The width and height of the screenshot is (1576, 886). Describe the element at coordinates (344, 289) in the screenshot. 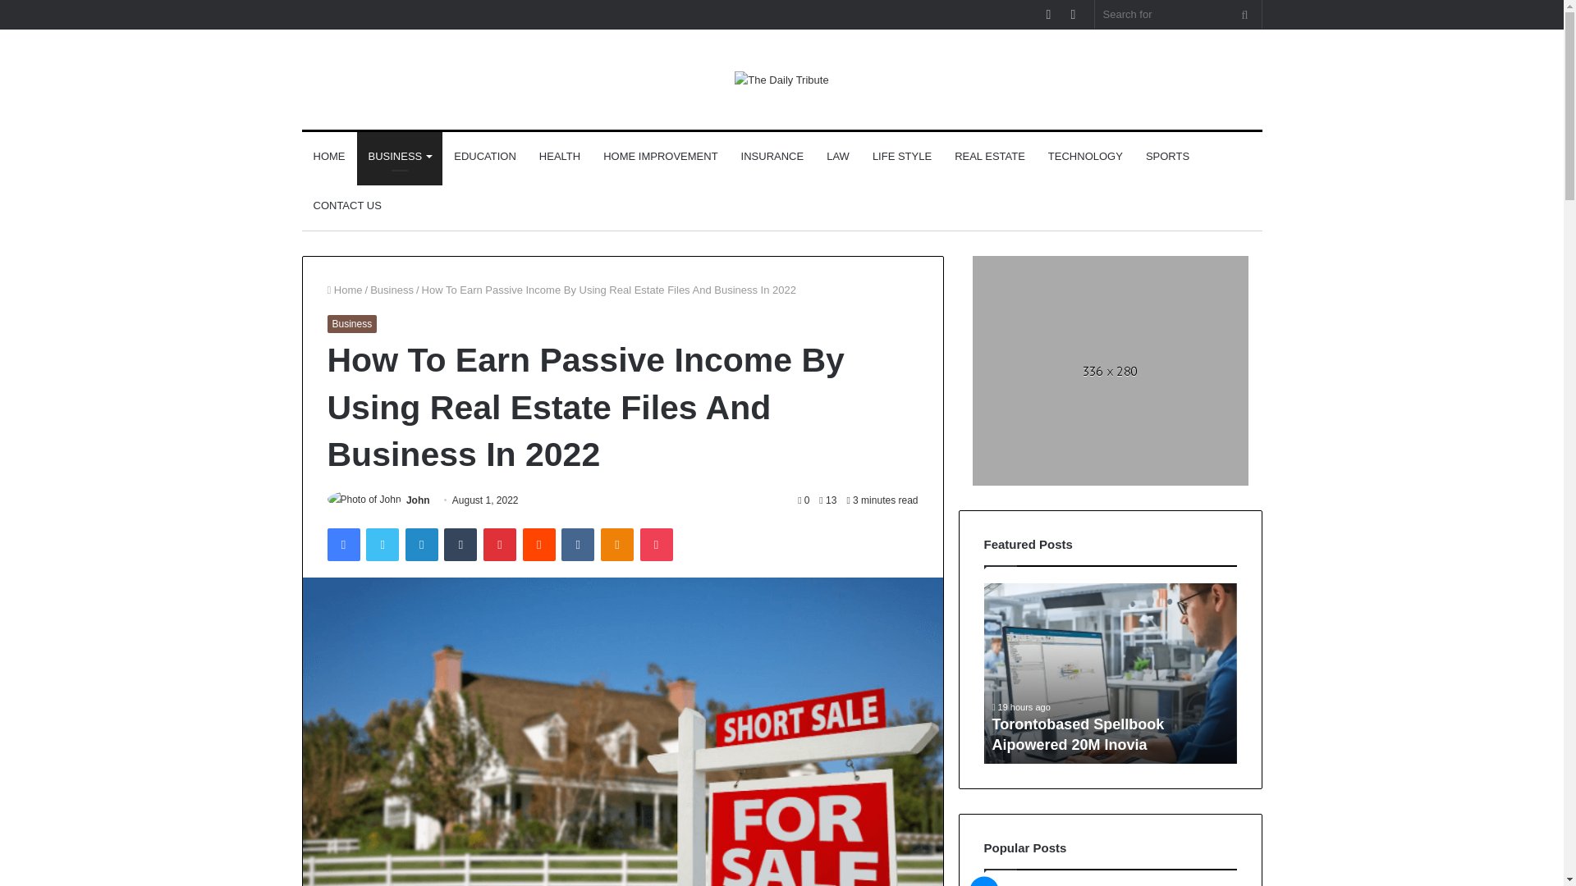

I see `Home` at that location.